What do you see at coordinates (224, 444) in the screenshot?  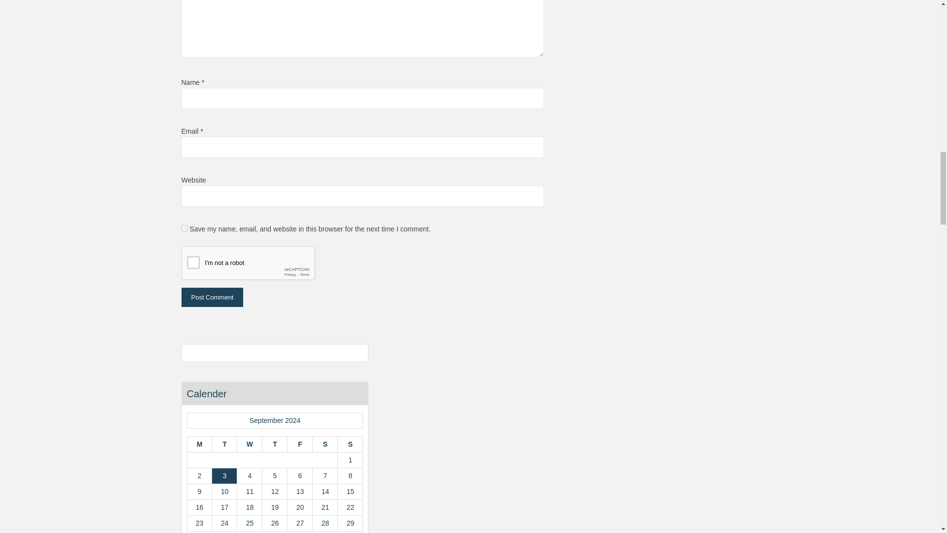 I see `Tuesday` at bounding box center [224, 444].